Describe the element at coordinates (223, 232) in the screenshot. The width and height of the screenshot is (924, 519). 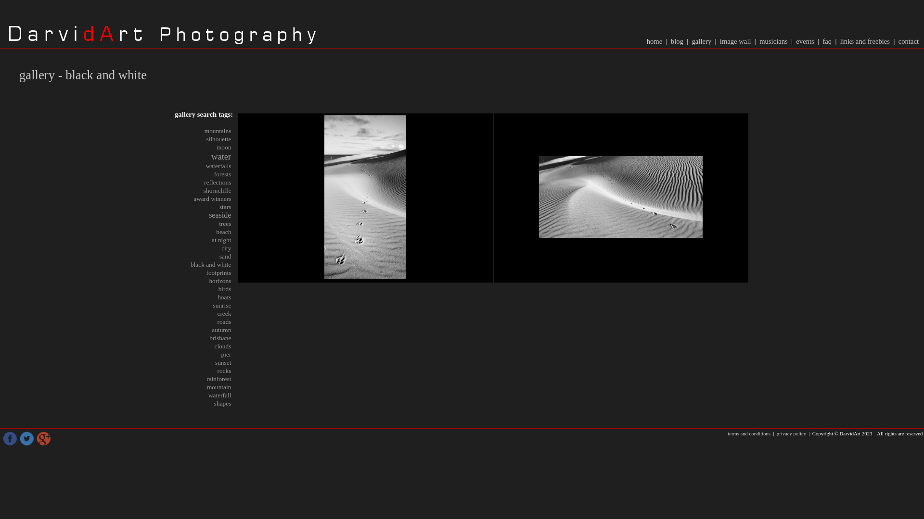
I see `beach` at that location.